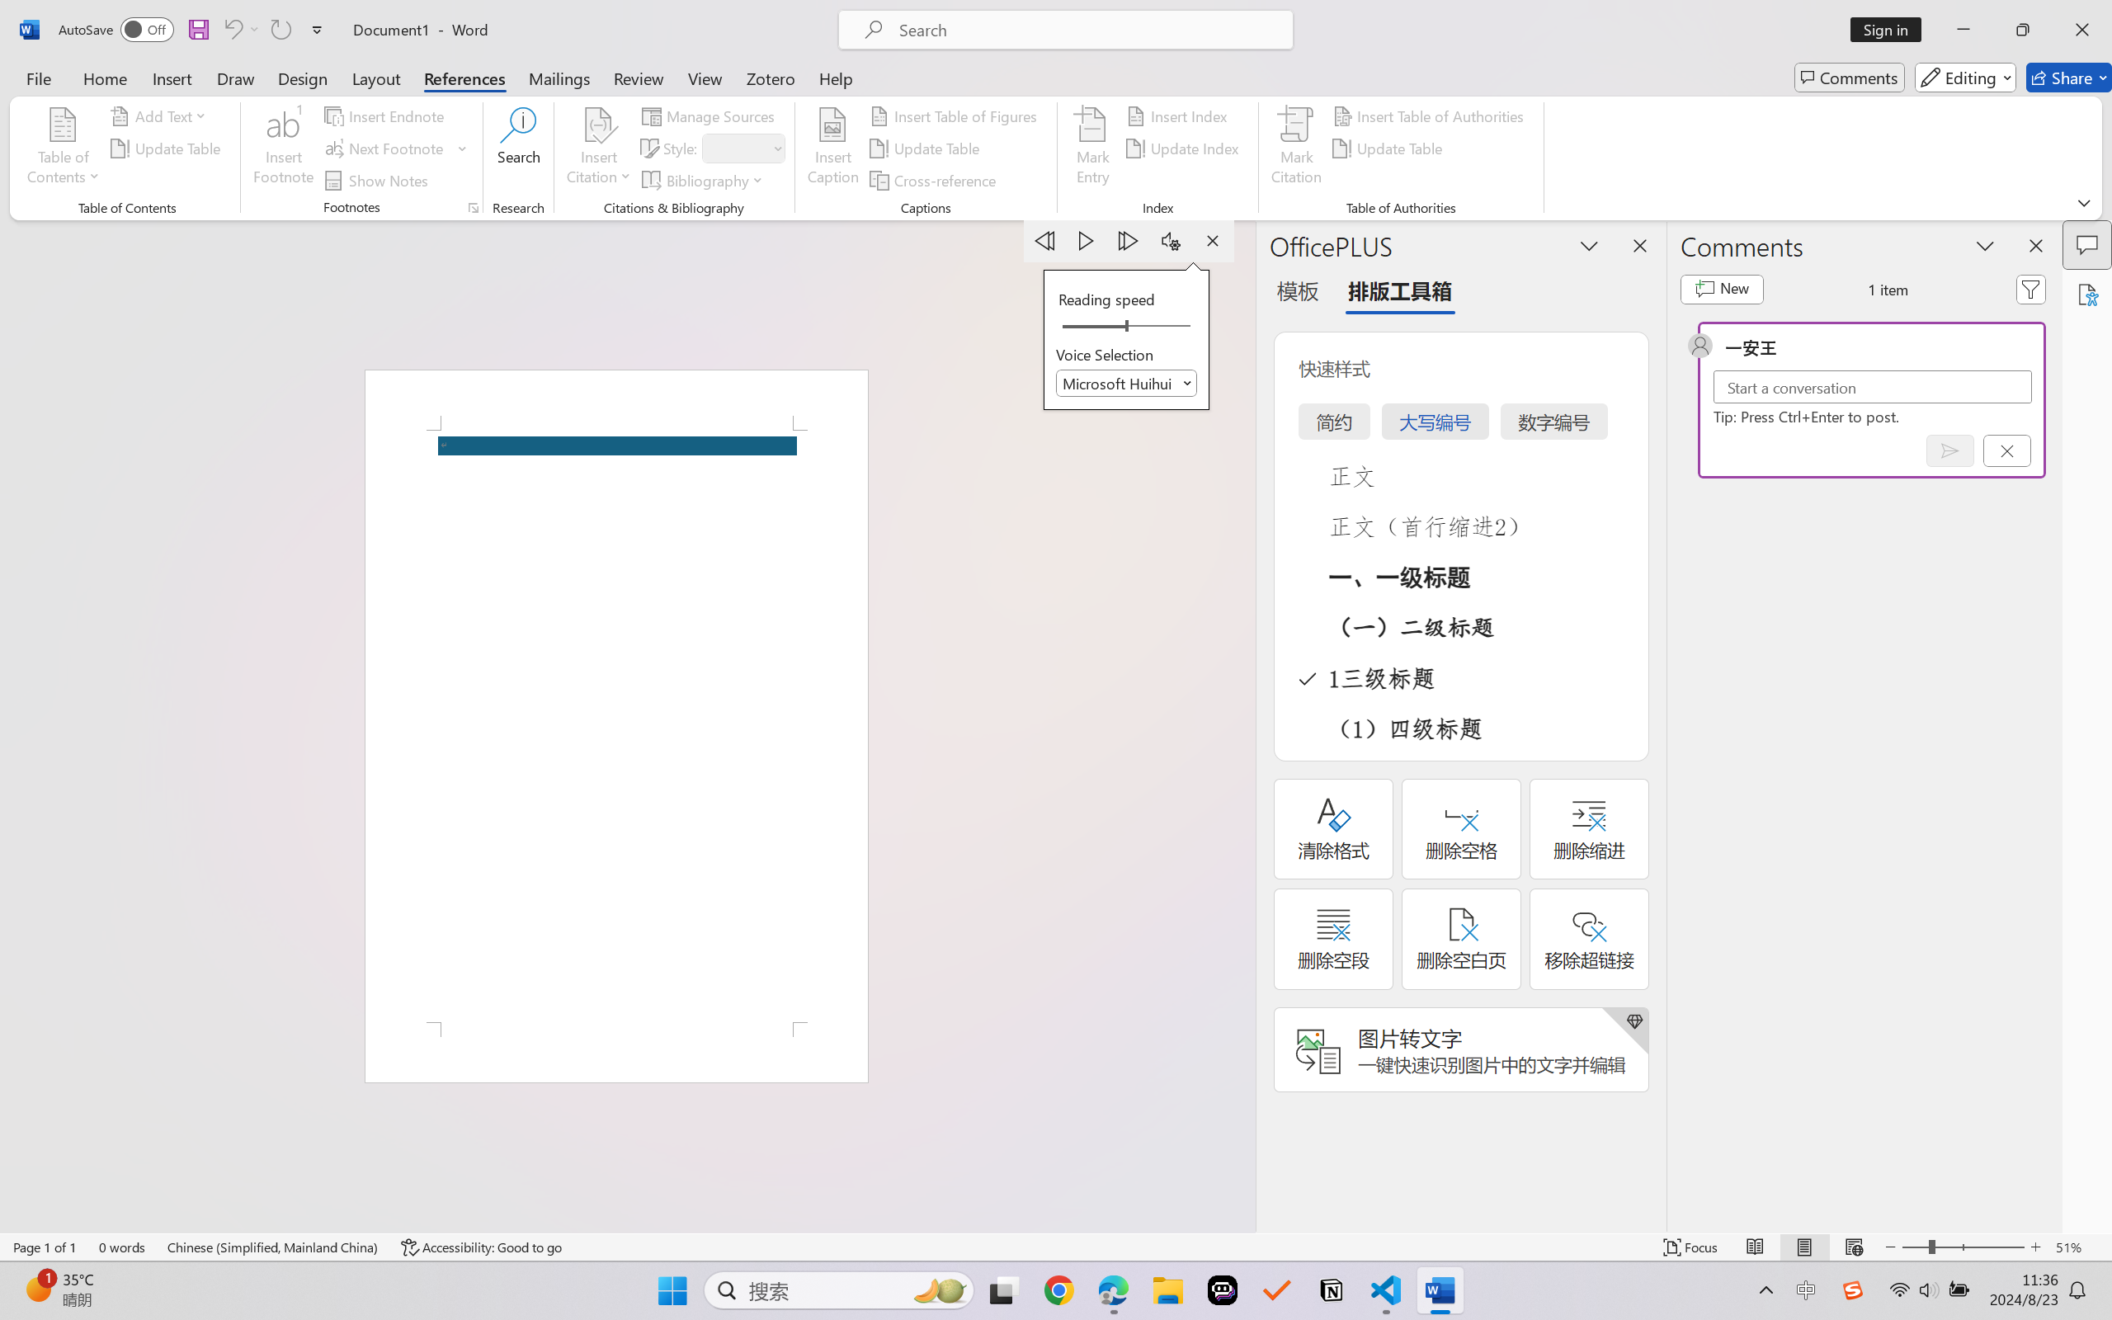 This screenshot has width=2112, height=1320. Describe the element at coordinates (2031, 289) in the screenshot. I see `Filter` at that location.